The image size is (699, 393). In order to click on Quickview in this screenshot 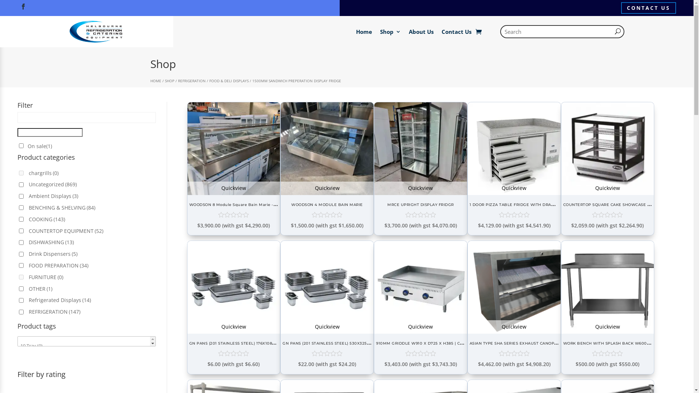, I will do `click(234, 188)`.